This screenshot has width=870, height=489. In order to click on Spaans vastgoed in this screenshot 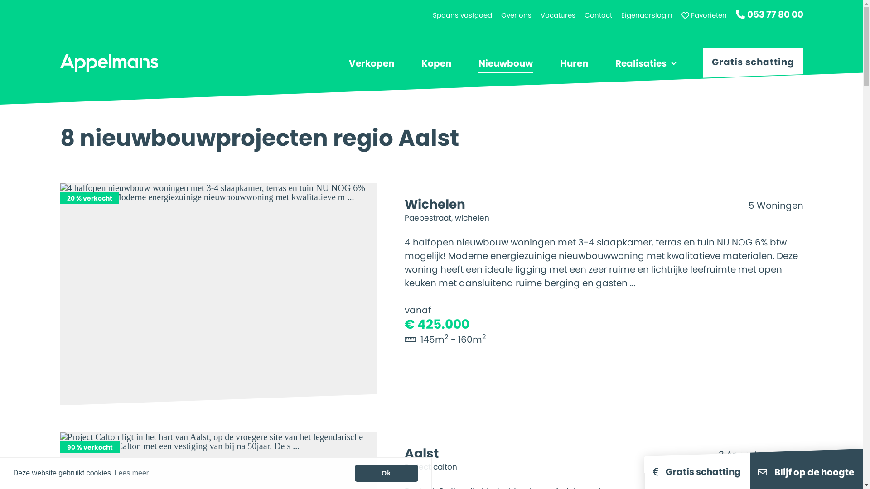, I will do `click(462, 15)`.